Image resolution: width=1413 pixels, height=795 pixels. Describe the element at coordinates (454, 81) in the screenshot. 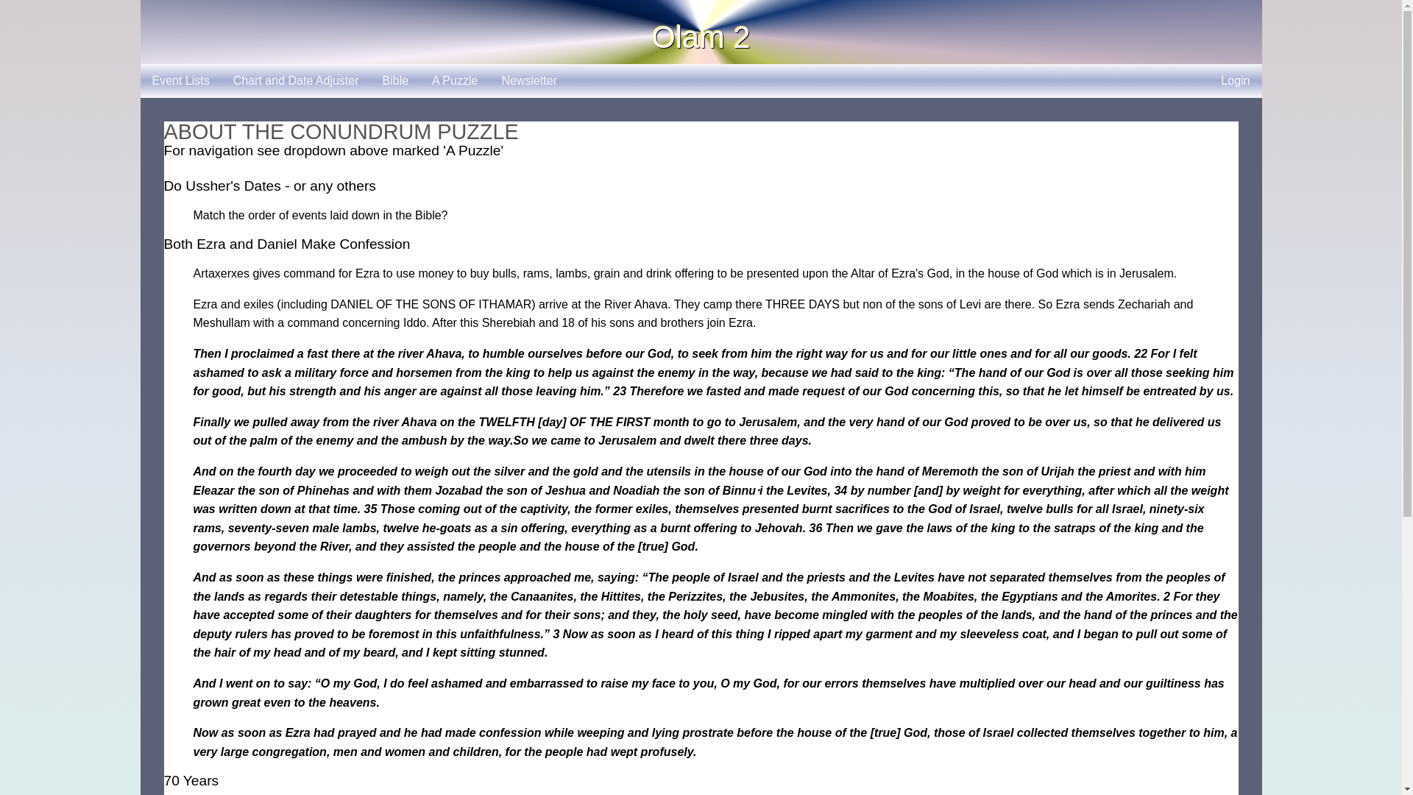

I see `A Puzzle` at that location.